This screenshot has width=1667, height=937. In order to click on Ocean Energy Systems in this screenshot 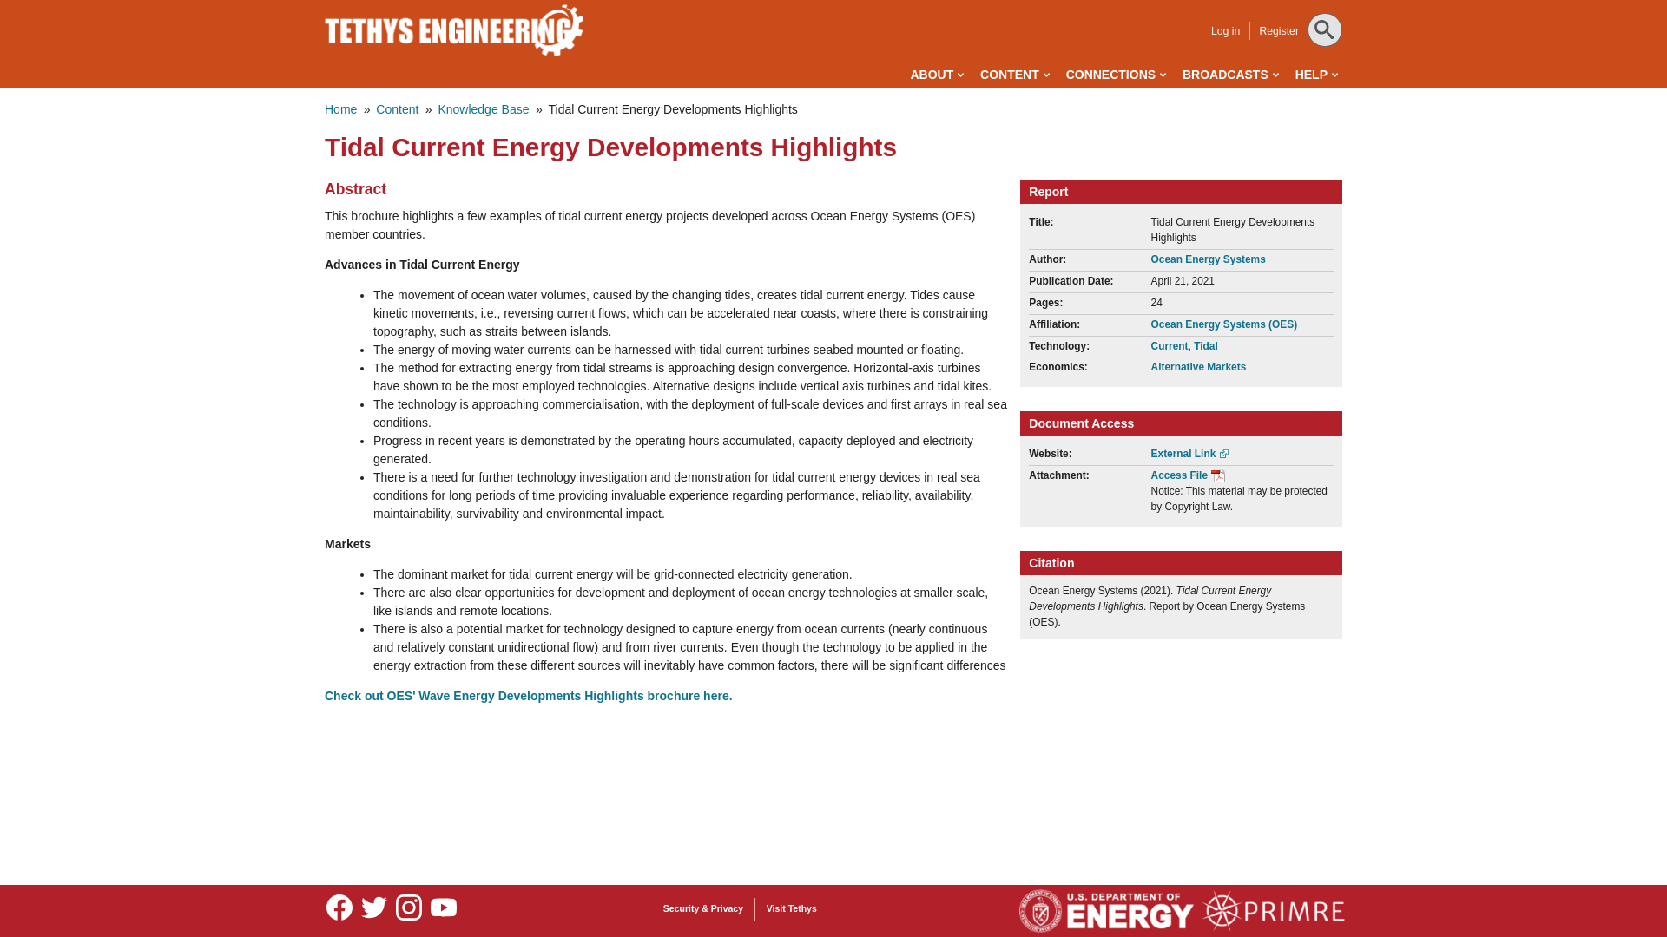, I will do `click(1209, 259)`.